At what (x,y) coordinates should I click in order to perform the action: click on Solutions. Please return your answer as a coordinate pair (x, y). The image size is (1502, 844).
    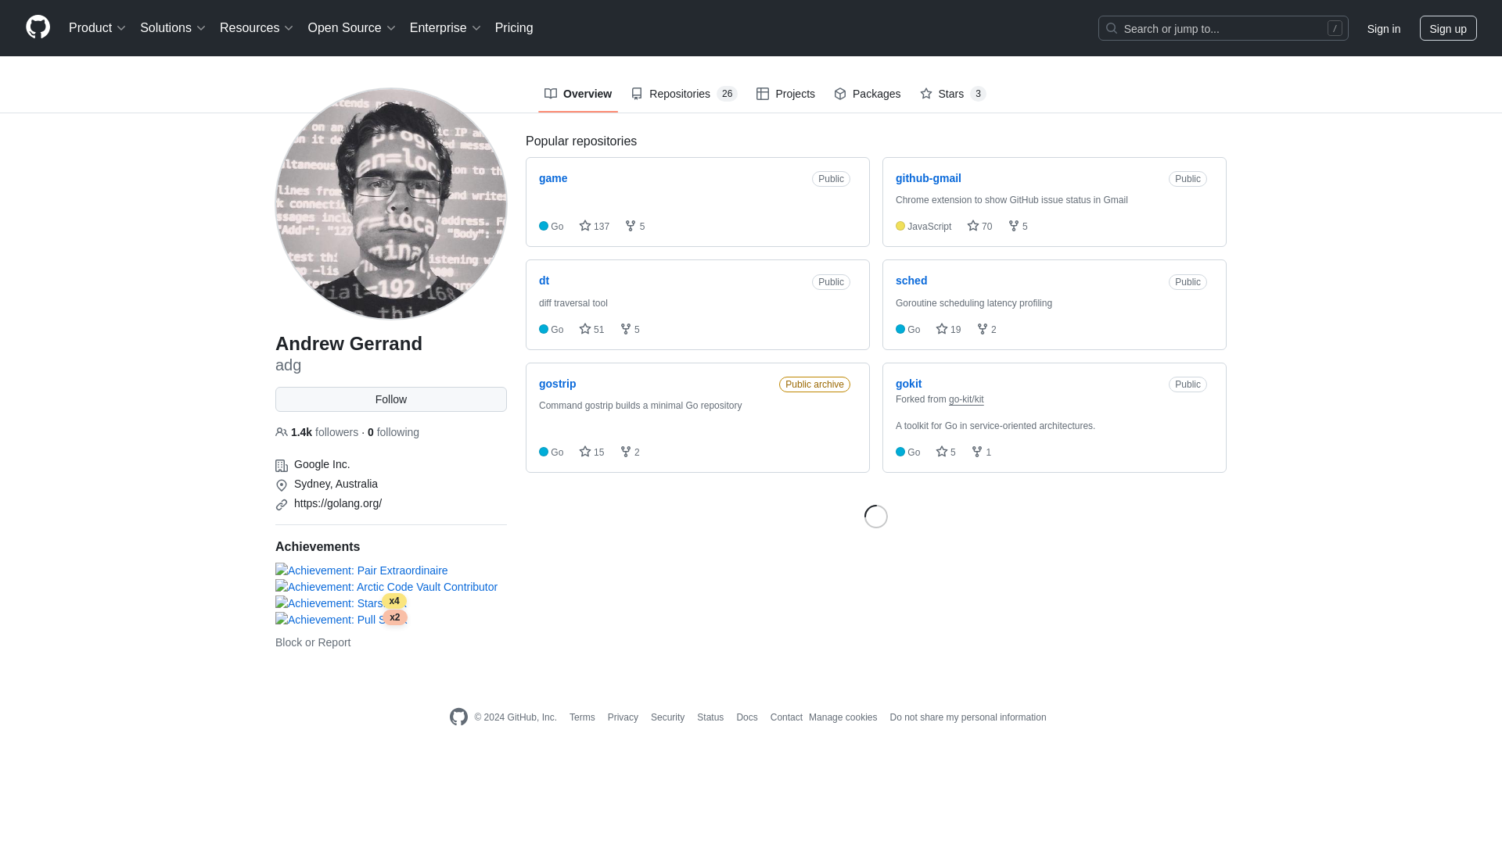
    Looking at the image, I should click on (173, 28).